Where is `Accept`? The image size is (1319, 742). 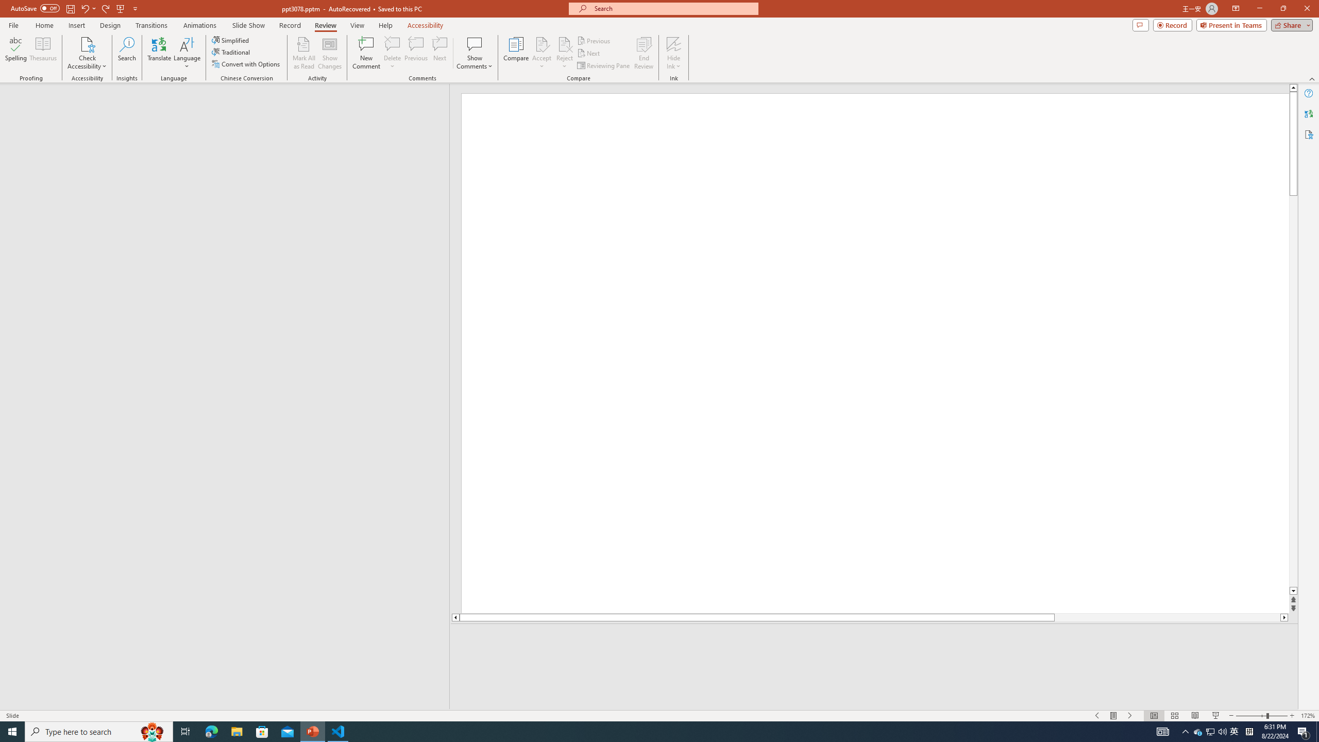 Accept is located at coordinates (542, 53).